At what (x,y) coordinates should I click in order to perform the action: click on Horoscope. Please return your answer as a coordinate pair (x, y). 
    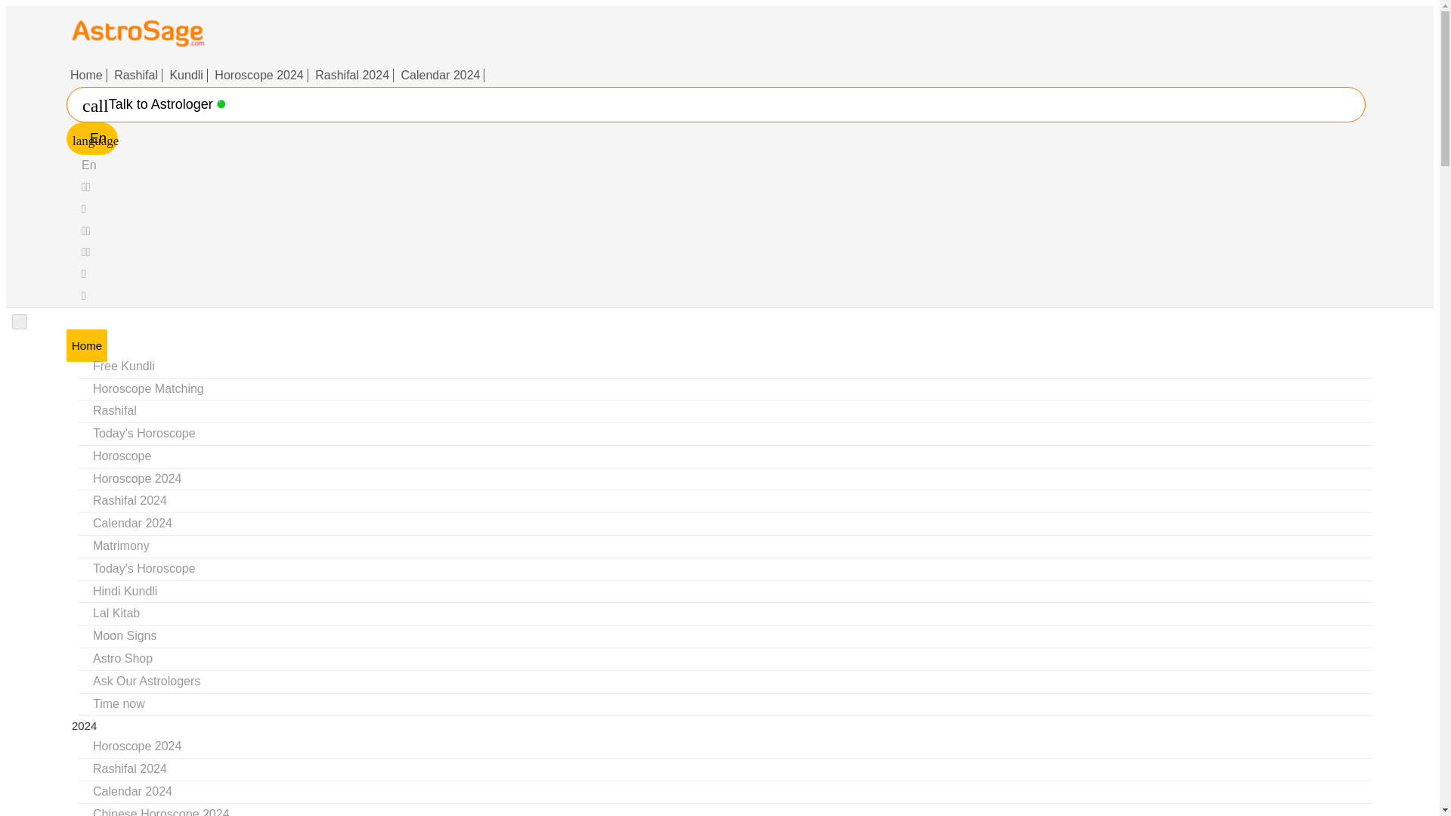
    Looking at the image, I should click on (122, 455).